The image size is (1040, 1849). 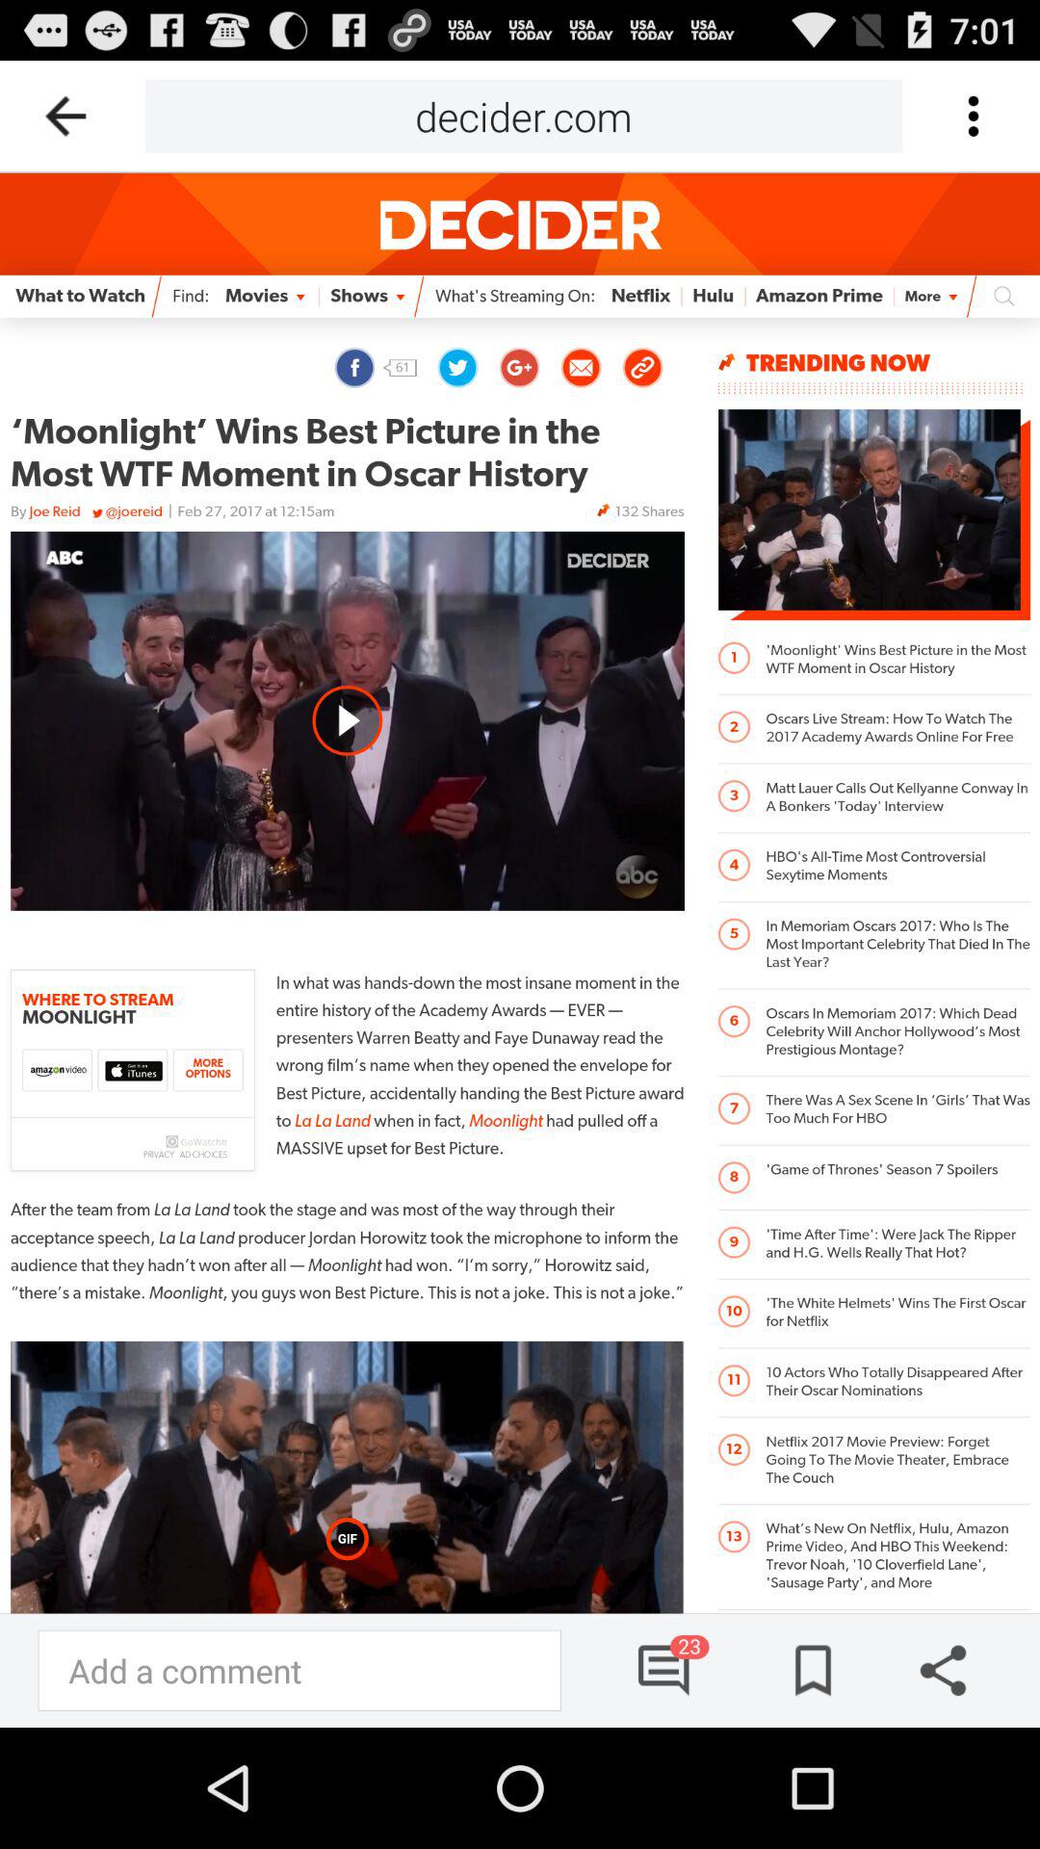 What do you see at coordinates (973, 116) in the screenshot?
I see `read options` at bounding box center [973, 116].